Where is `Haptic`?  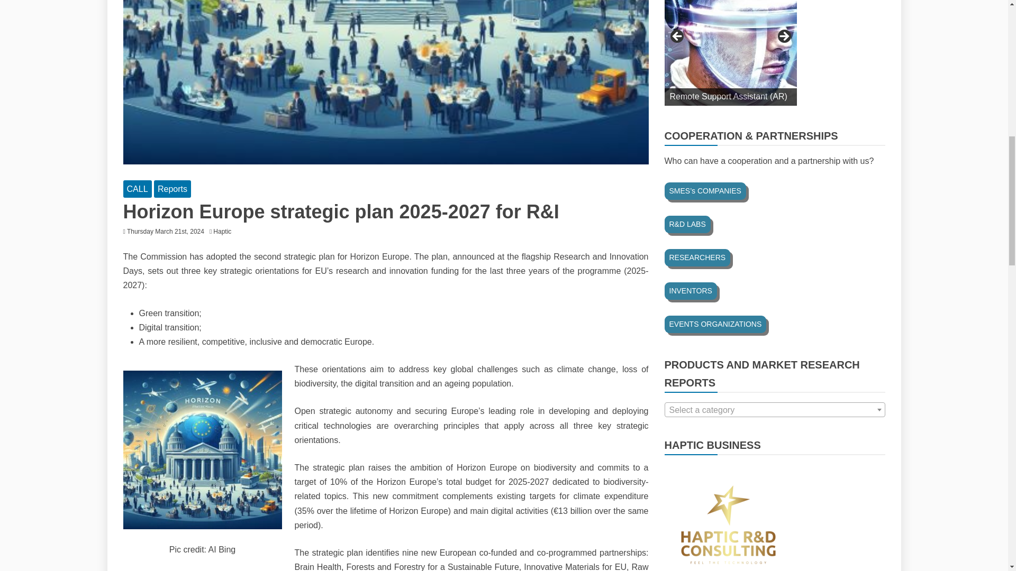 Haptic is located at coordinates (225, 231).